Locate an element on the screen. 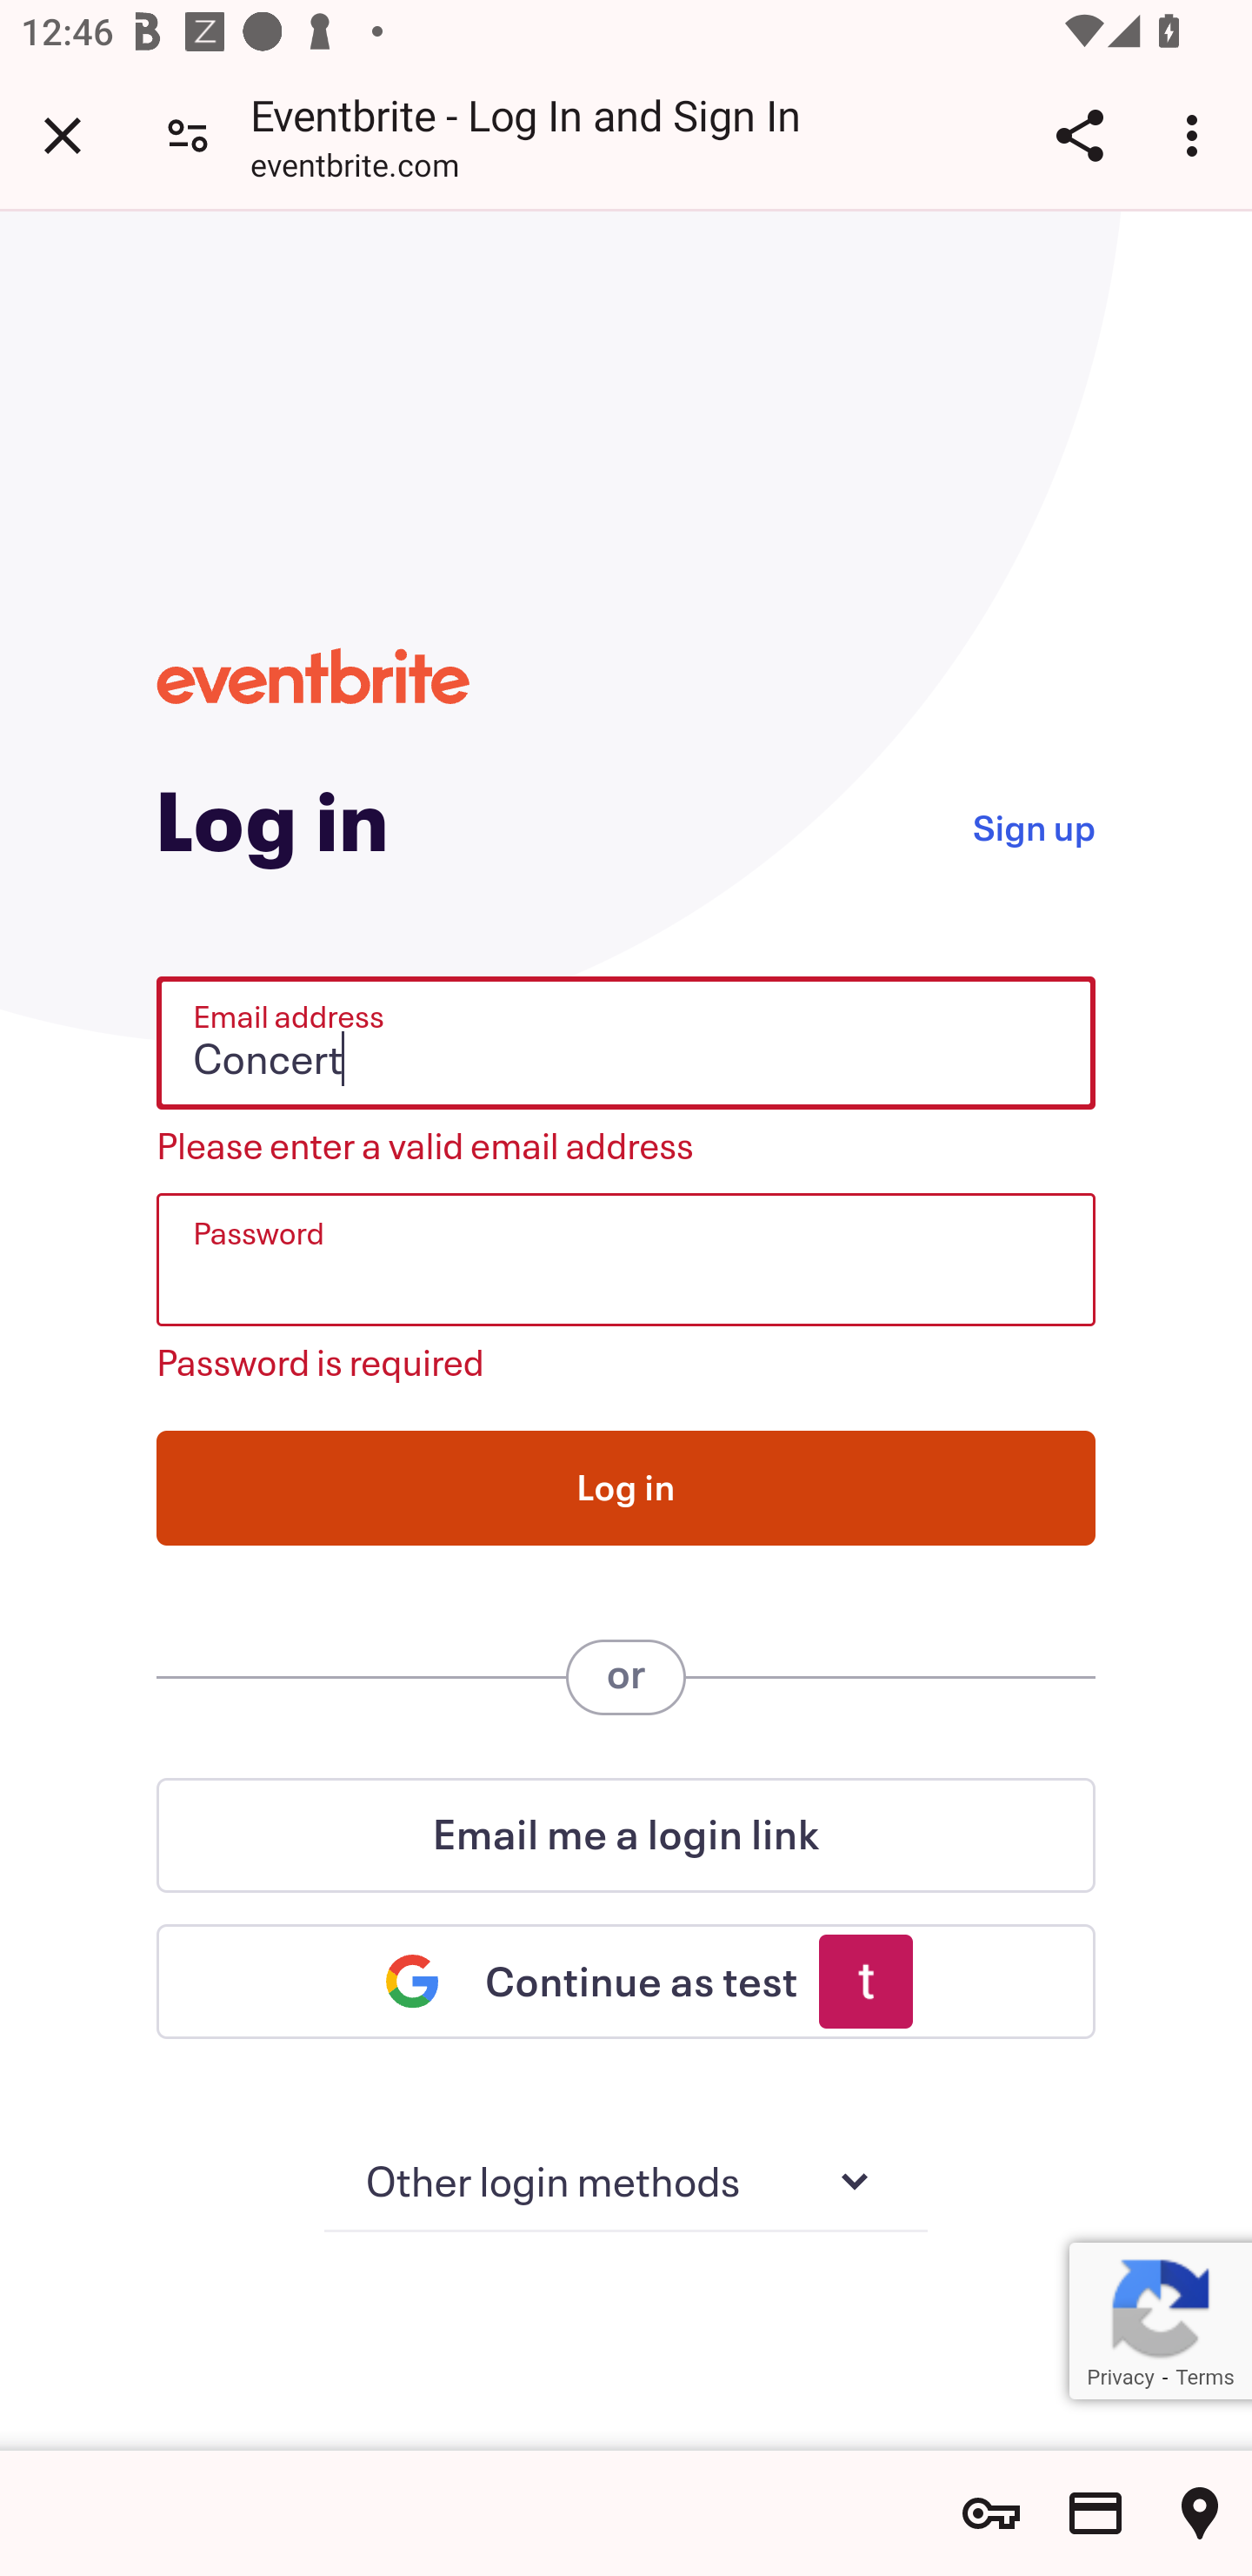 This screenshot has width=1252, height=2576. Concert is located at coordinates (626, 1043).